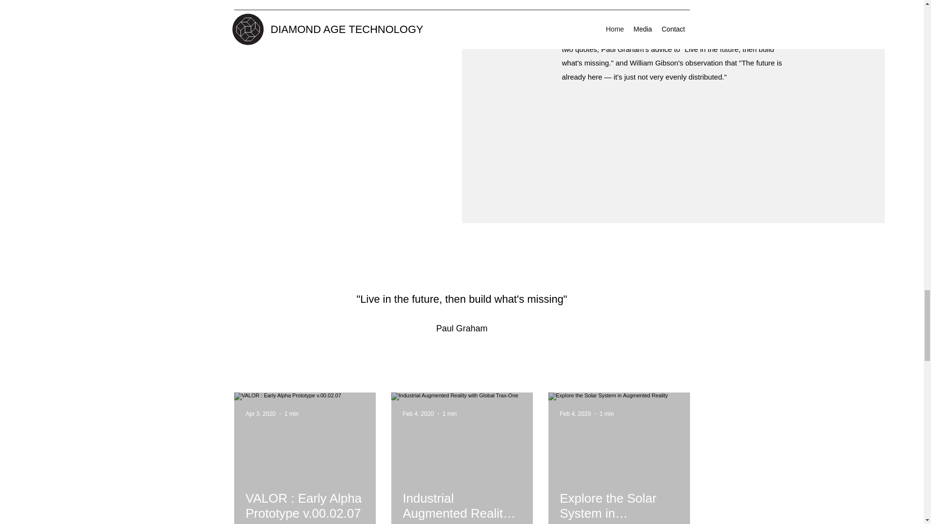 The image size is (931, 524). What do you see at coordinates (292, 413) in the screenshot?
I see `1 min` at bounding box center [292, 413].